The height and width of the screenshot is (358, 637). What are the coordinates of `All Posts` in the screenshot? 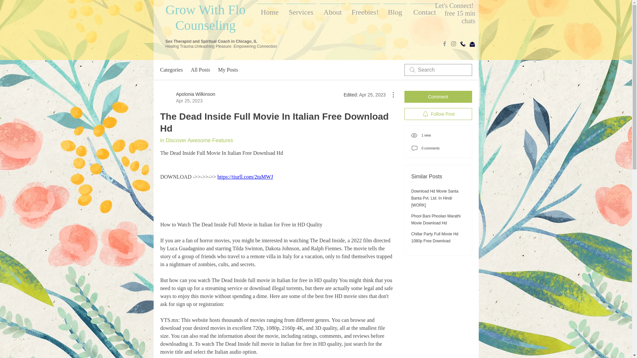 It's located at (200, 70).